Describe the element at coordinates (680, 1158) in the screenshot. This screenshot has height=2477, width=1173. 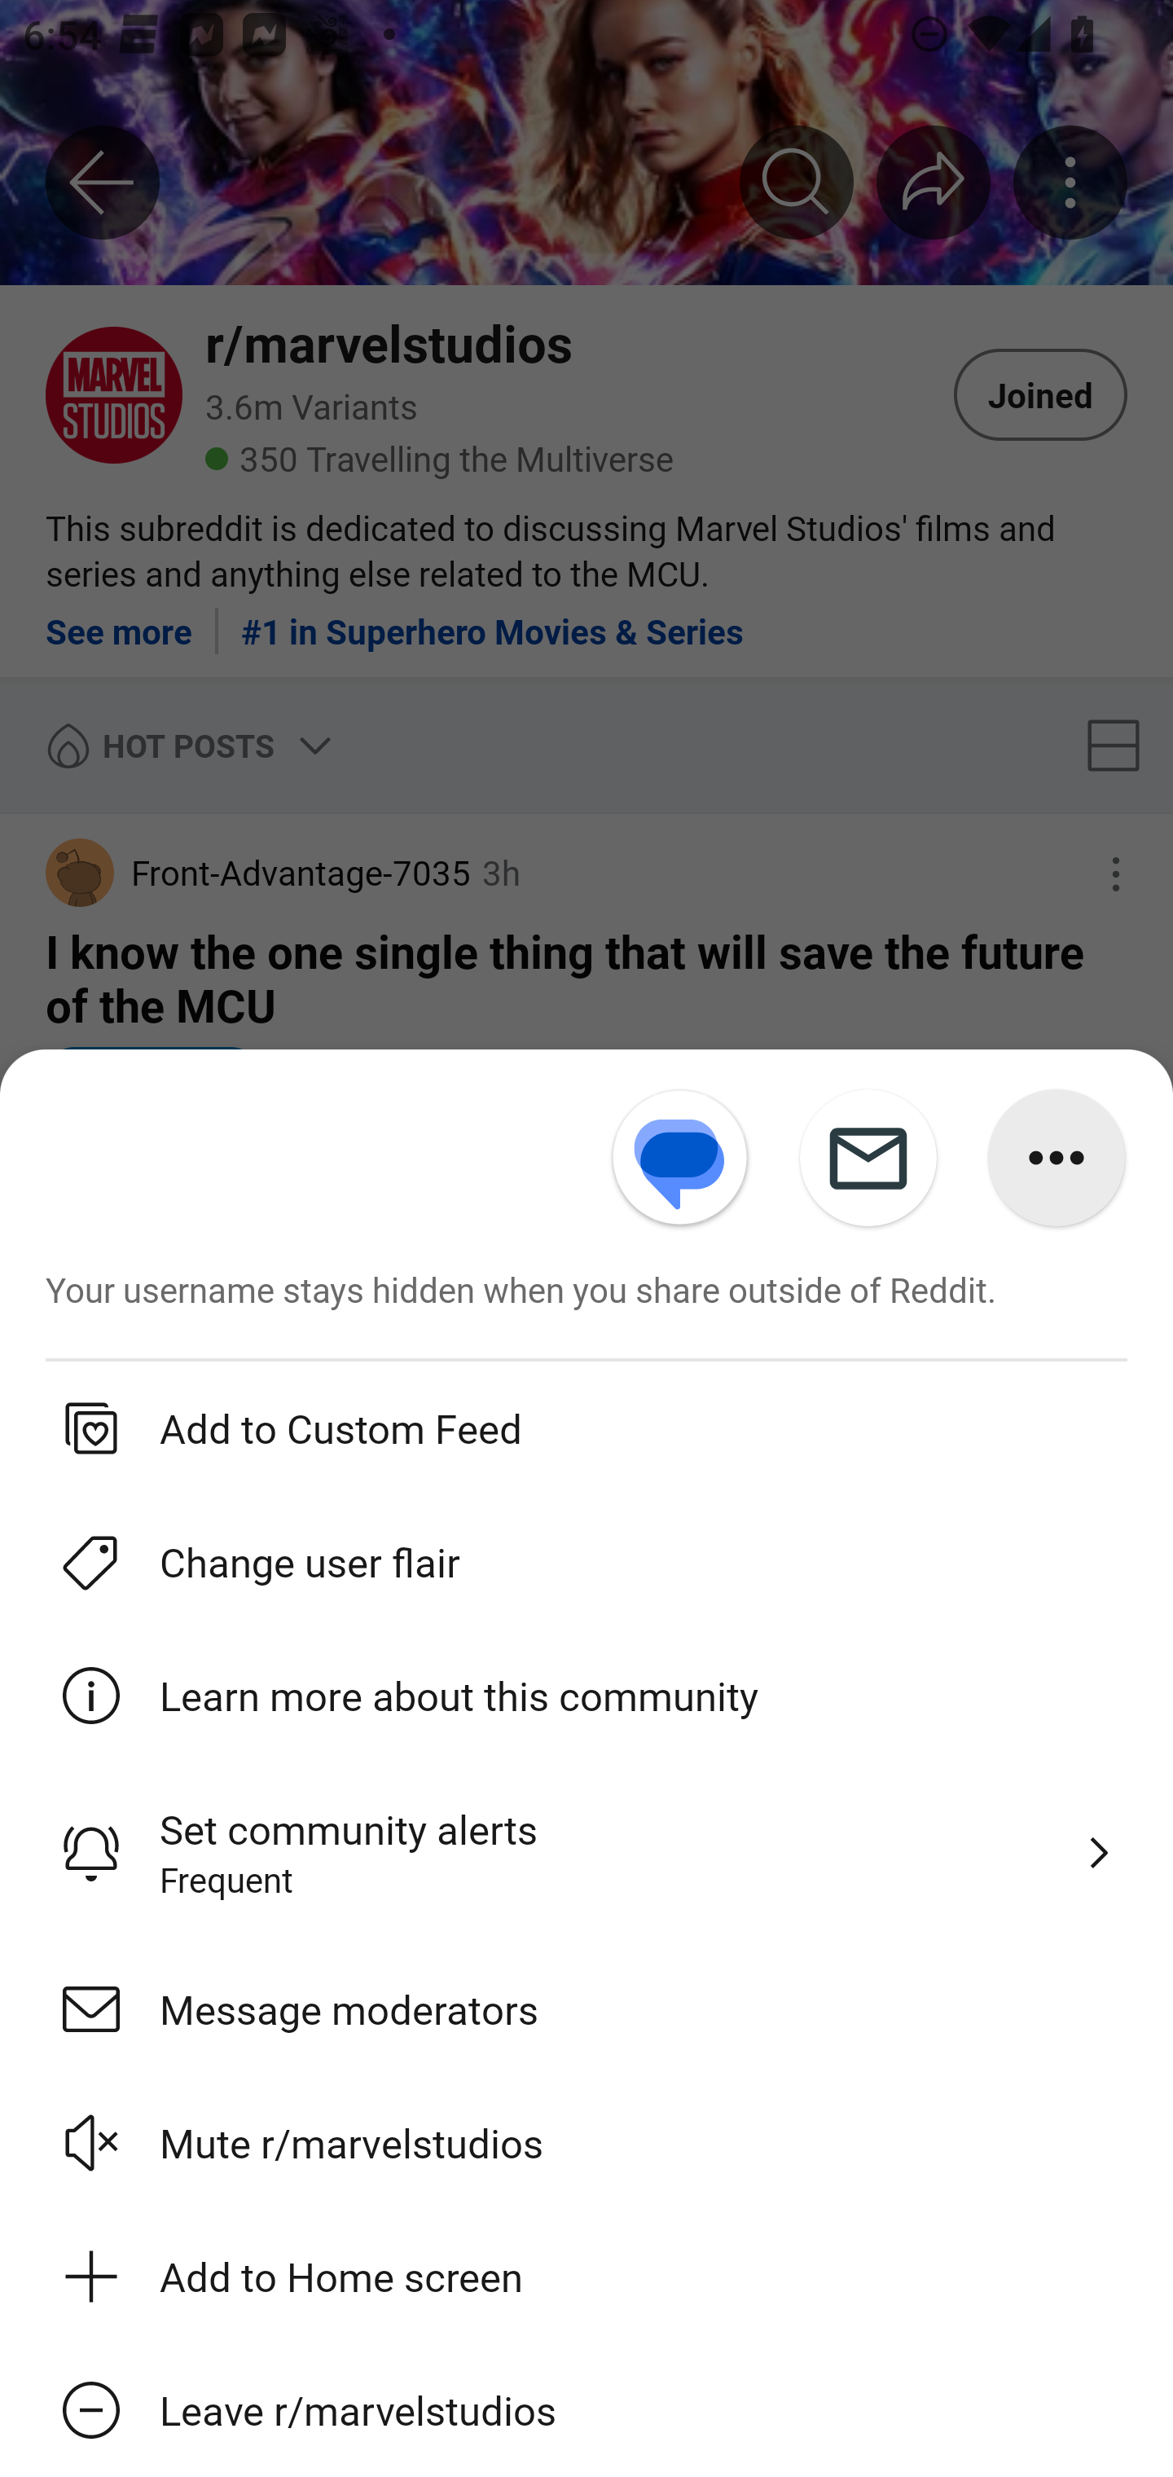
I see `SMS` at that location.